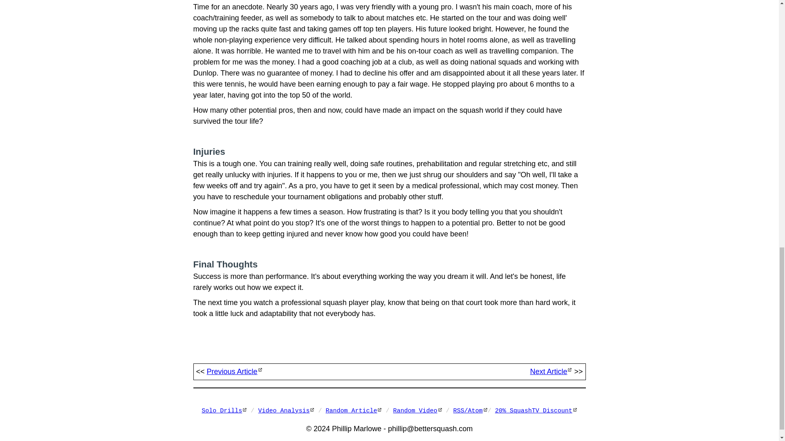 This screenshot has width=785, height=441. Describe the element at coordinates (353, 411) in the screenshot. I see `Read a random article` at that location.